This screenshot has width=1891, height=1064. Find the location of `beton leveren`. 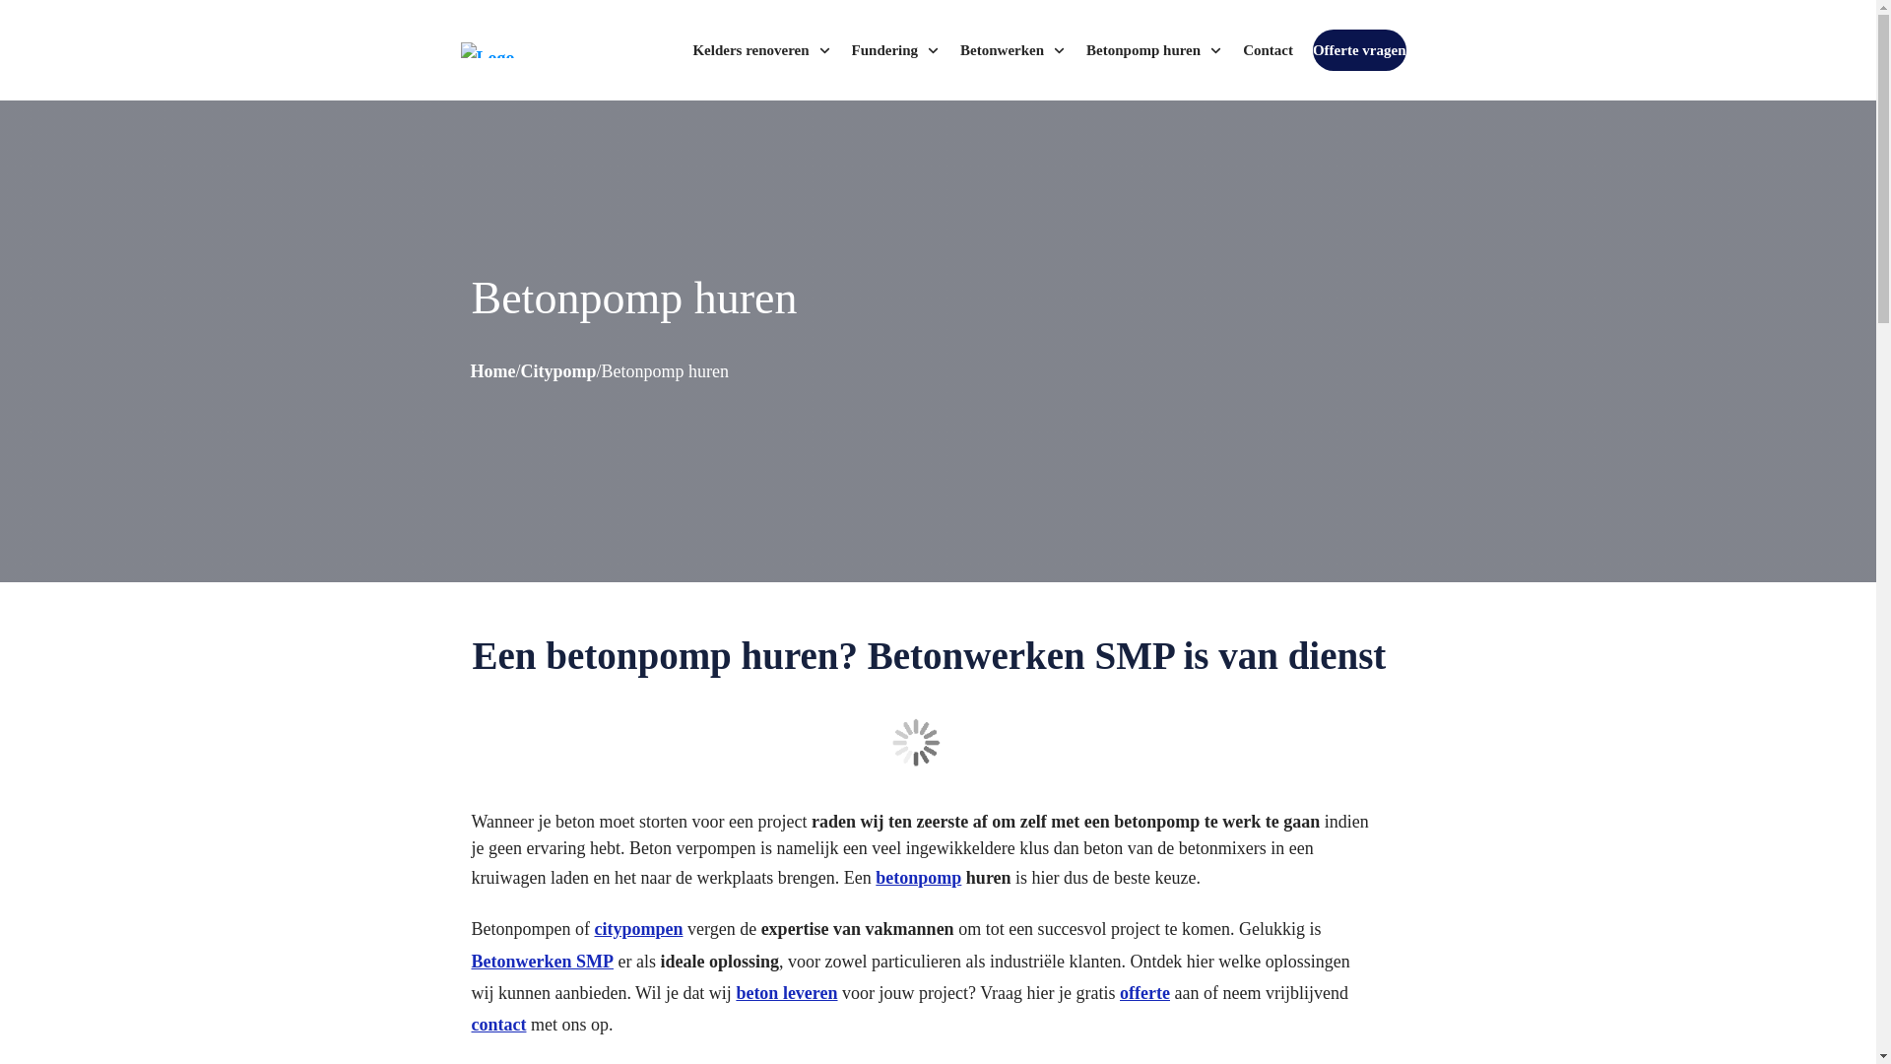

beton leveren is located at coordinates (786, 993).